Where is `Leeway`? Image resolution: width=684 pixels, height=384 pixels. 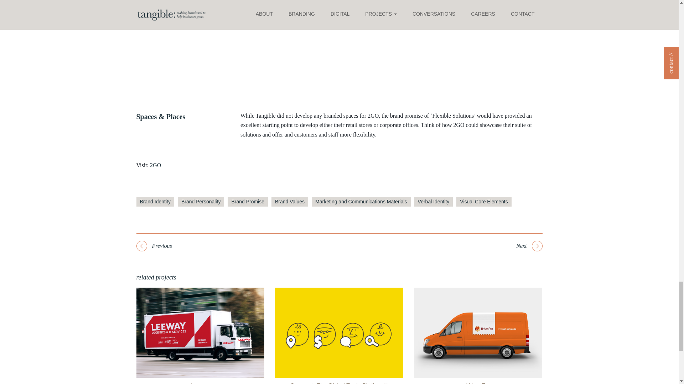
Leeway is located at coordinates (200, 383).